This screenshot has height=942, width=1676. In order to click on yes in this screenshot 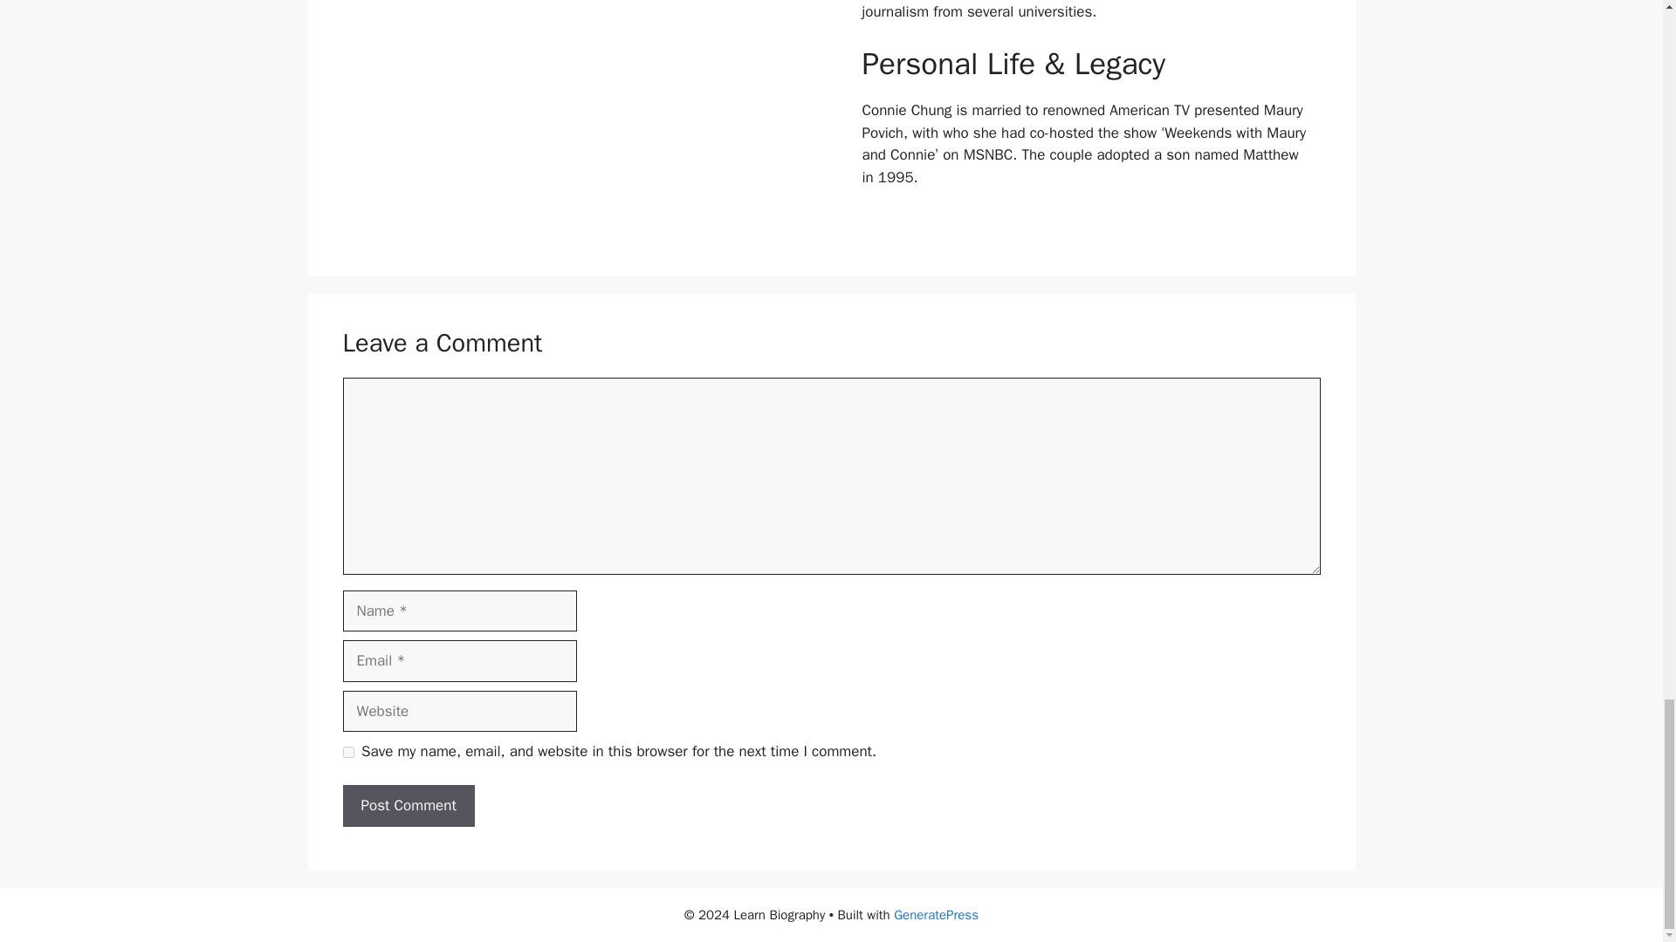, I will do `click(347, 752)`.